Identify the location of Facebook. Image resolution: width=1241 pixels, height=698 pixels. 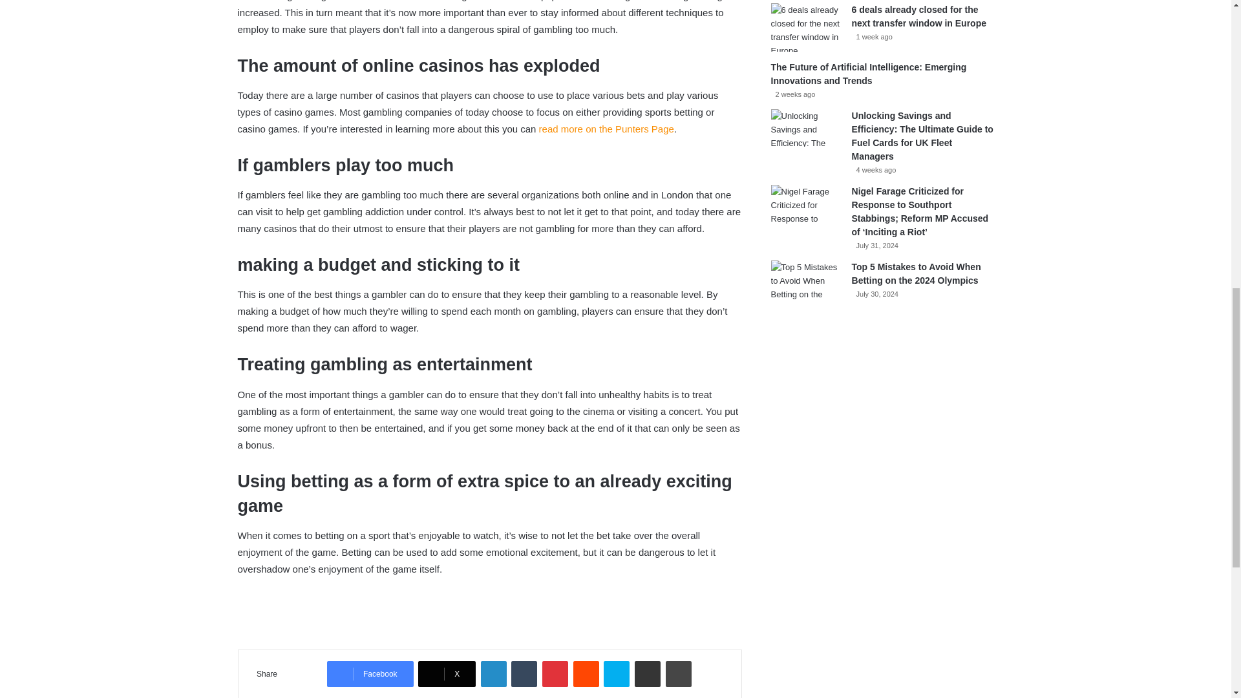
(370, 673).